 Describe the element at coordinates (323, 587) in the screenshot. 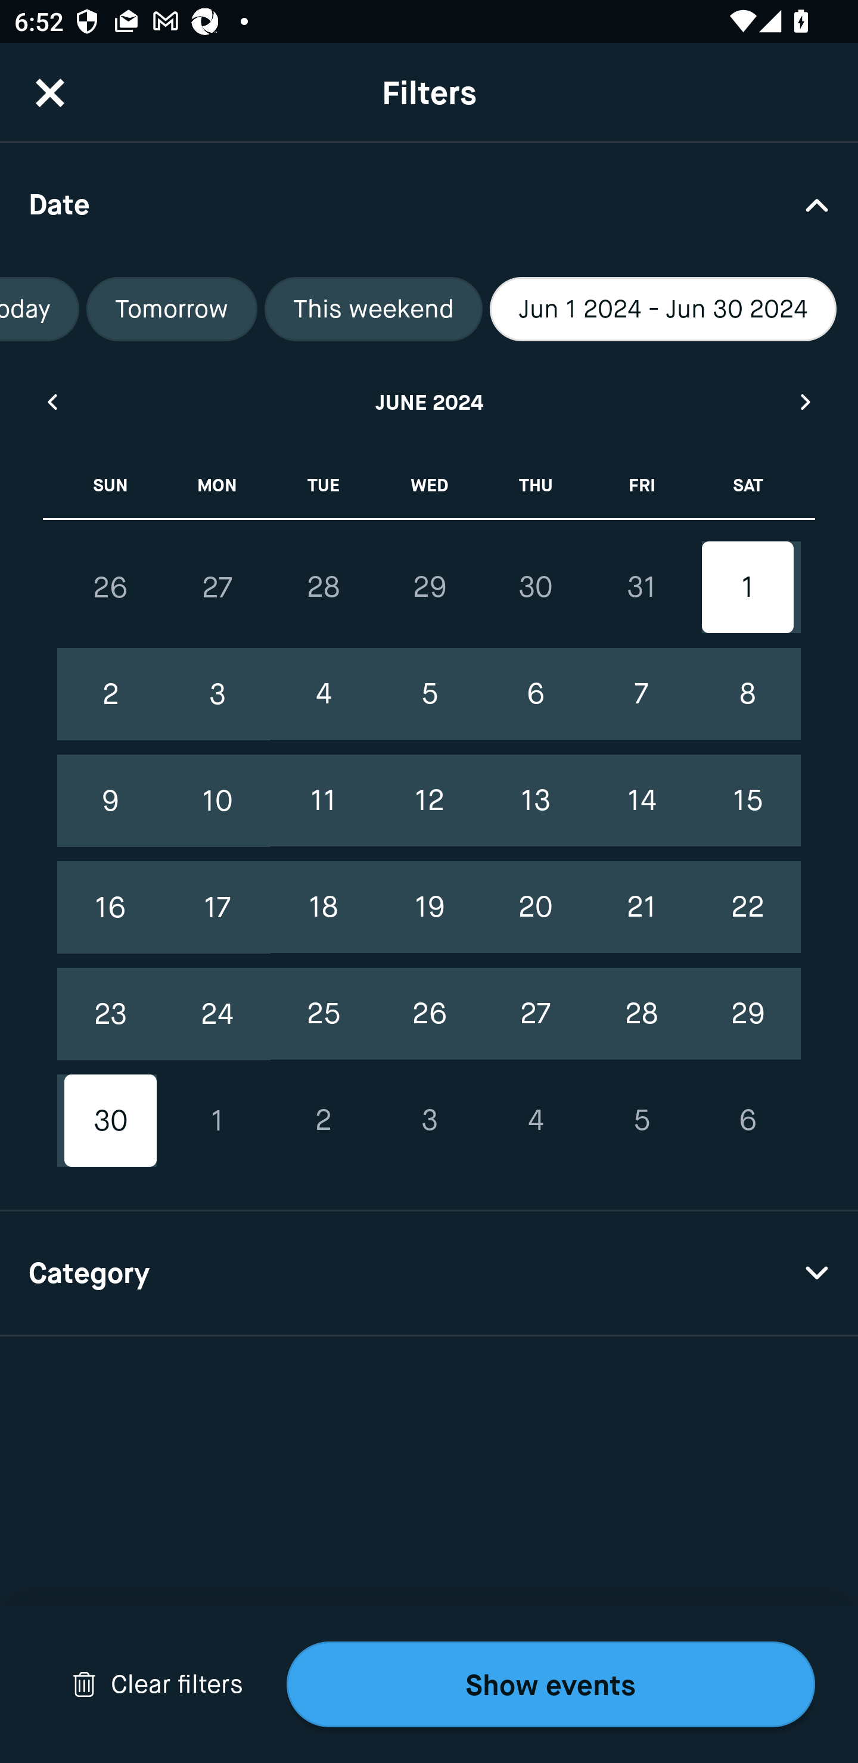

I see `28` at that location.